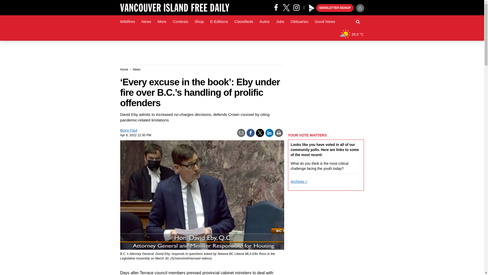  I want to click on NEWSLETTER SIGNUP, so click(335, 8).